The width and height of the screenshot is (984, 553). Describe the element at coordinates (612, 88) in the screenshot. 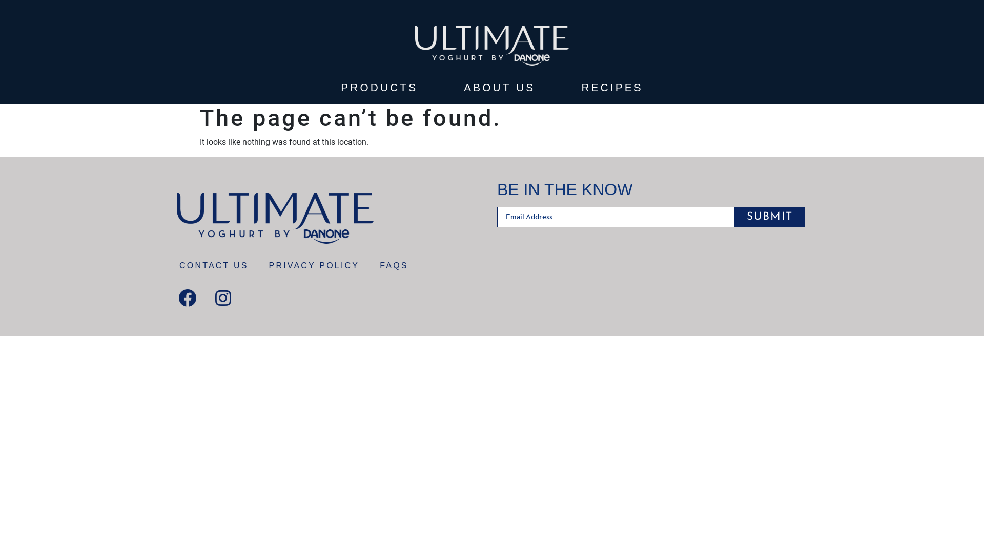

I see `RECIPES` at that location.